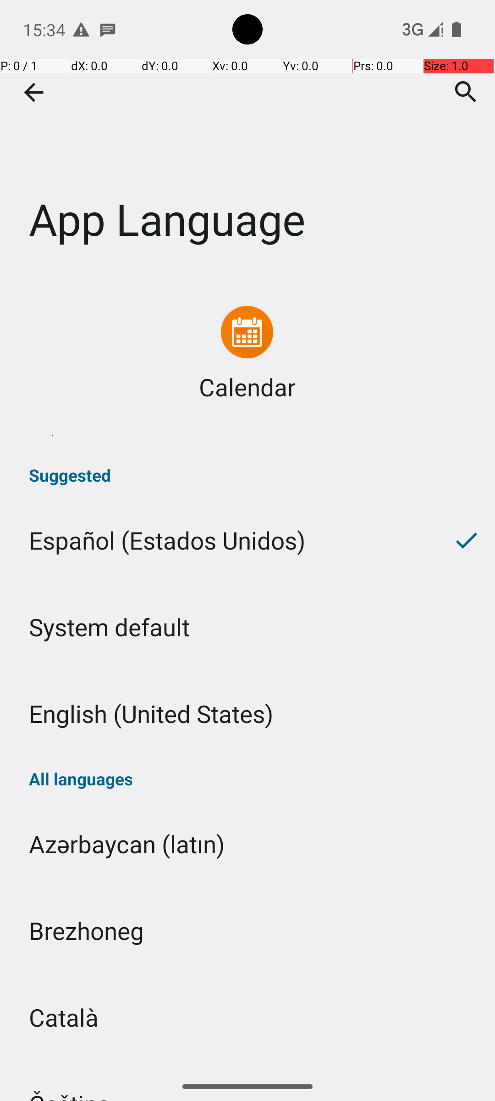 The height and width of the screenshot is (1101, 495). What do you see at coordinates (219, 540) in the screenshot?
I see `Español (Estados Unidos)` at bounding box center [219, 540].